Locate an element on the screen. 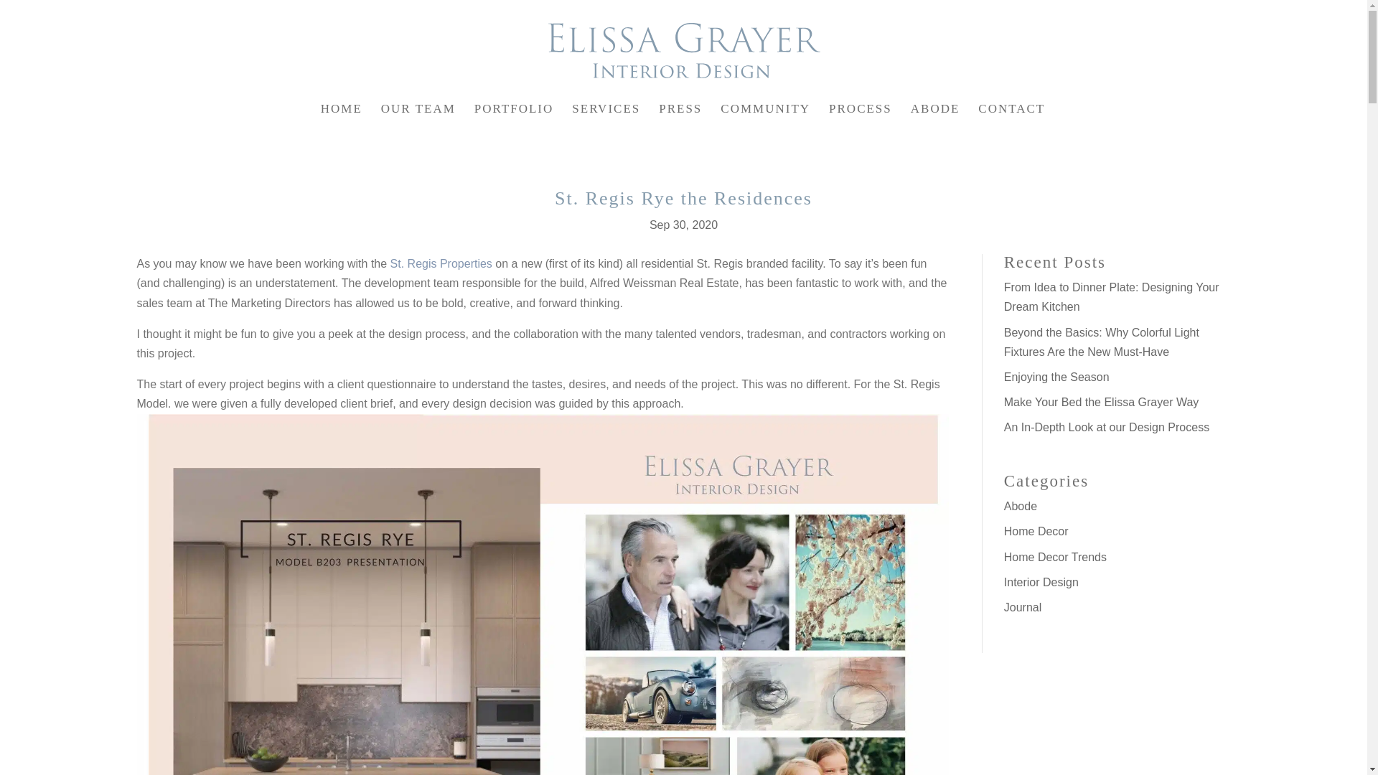 Image resolution: width=1378 pixels, height=775 pixels. OUR TEAM is located at coordinates (418, 118).